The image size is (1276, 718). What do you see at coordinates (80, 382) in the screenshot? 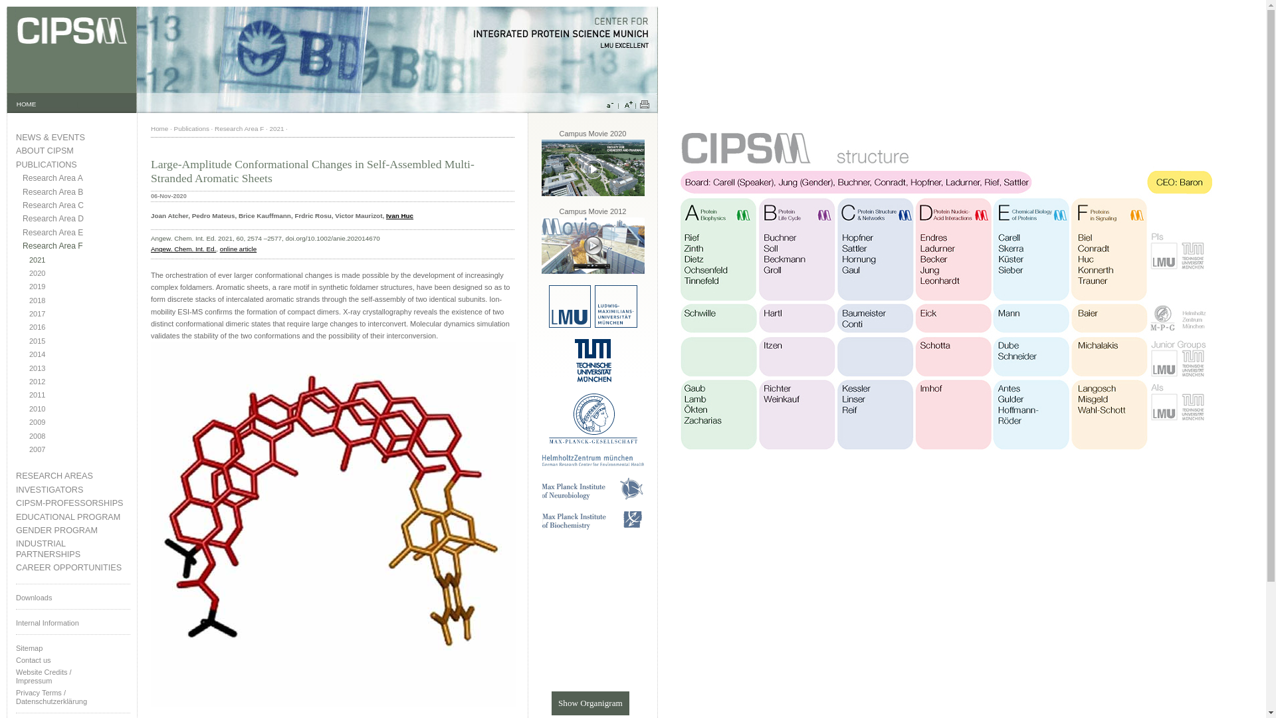
I see `2012` at bounding box center [80, 382].